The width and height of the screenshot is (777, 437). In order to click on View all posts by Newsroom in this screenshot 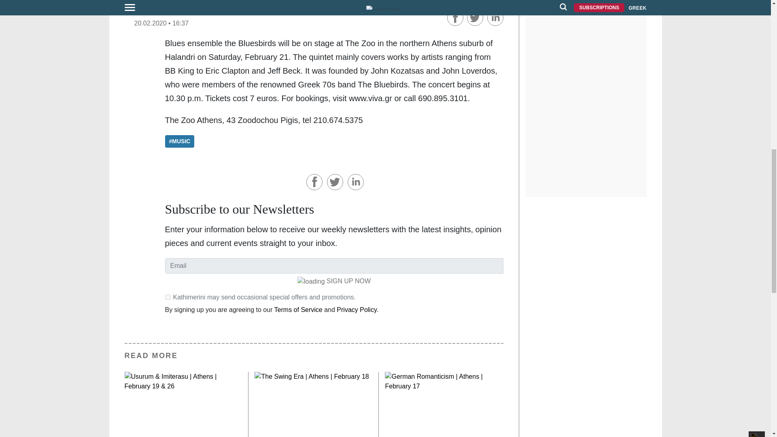, I will do `click(154, 12)`.